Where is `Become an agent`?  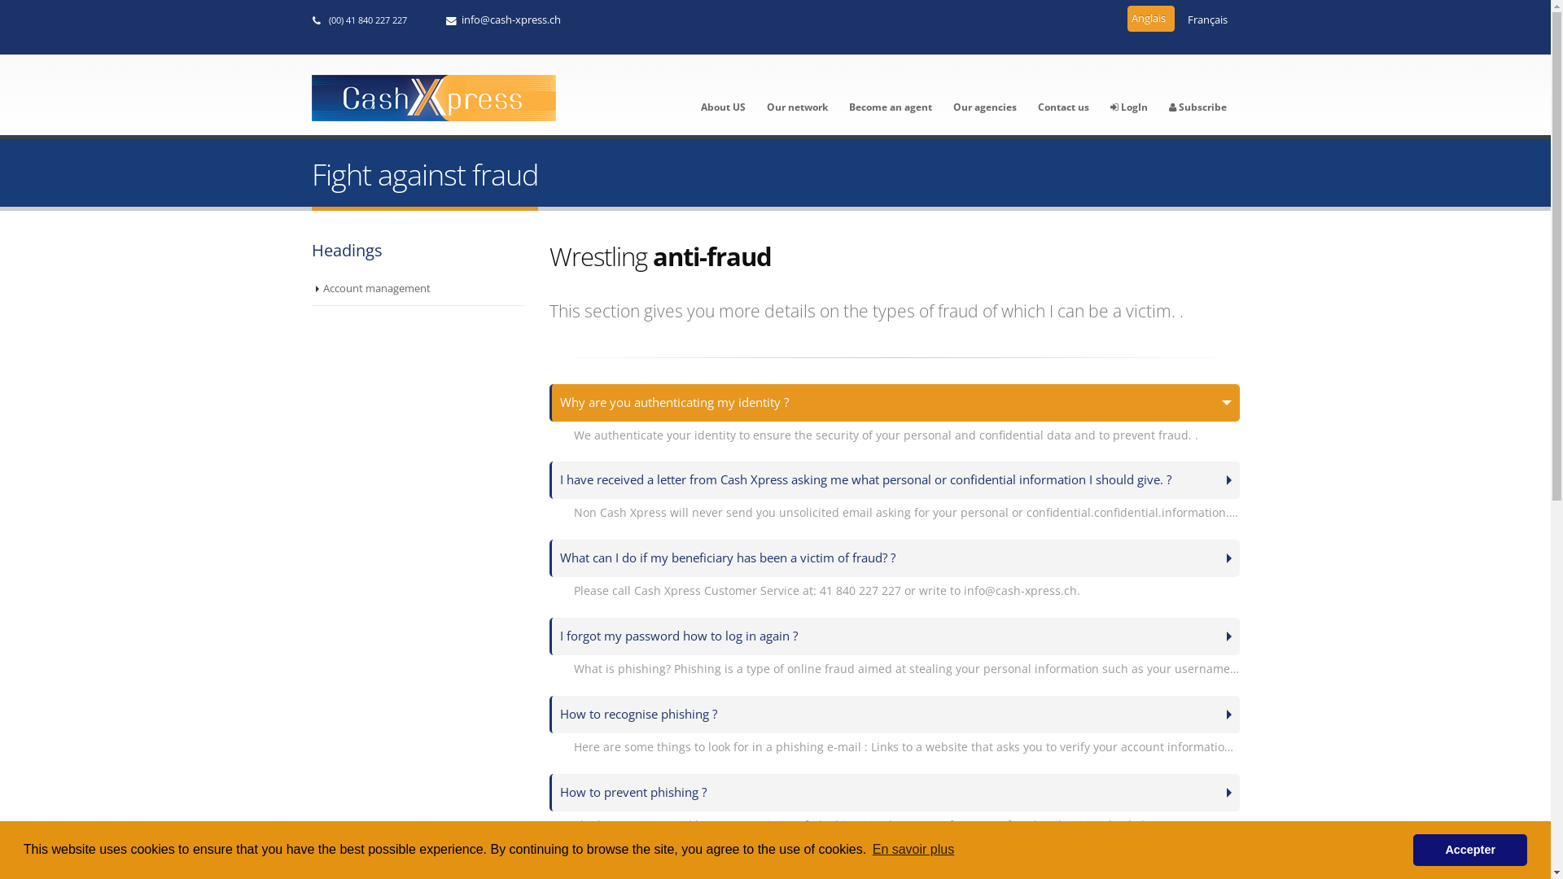 Become an agent is located at coordinates (891, 94).